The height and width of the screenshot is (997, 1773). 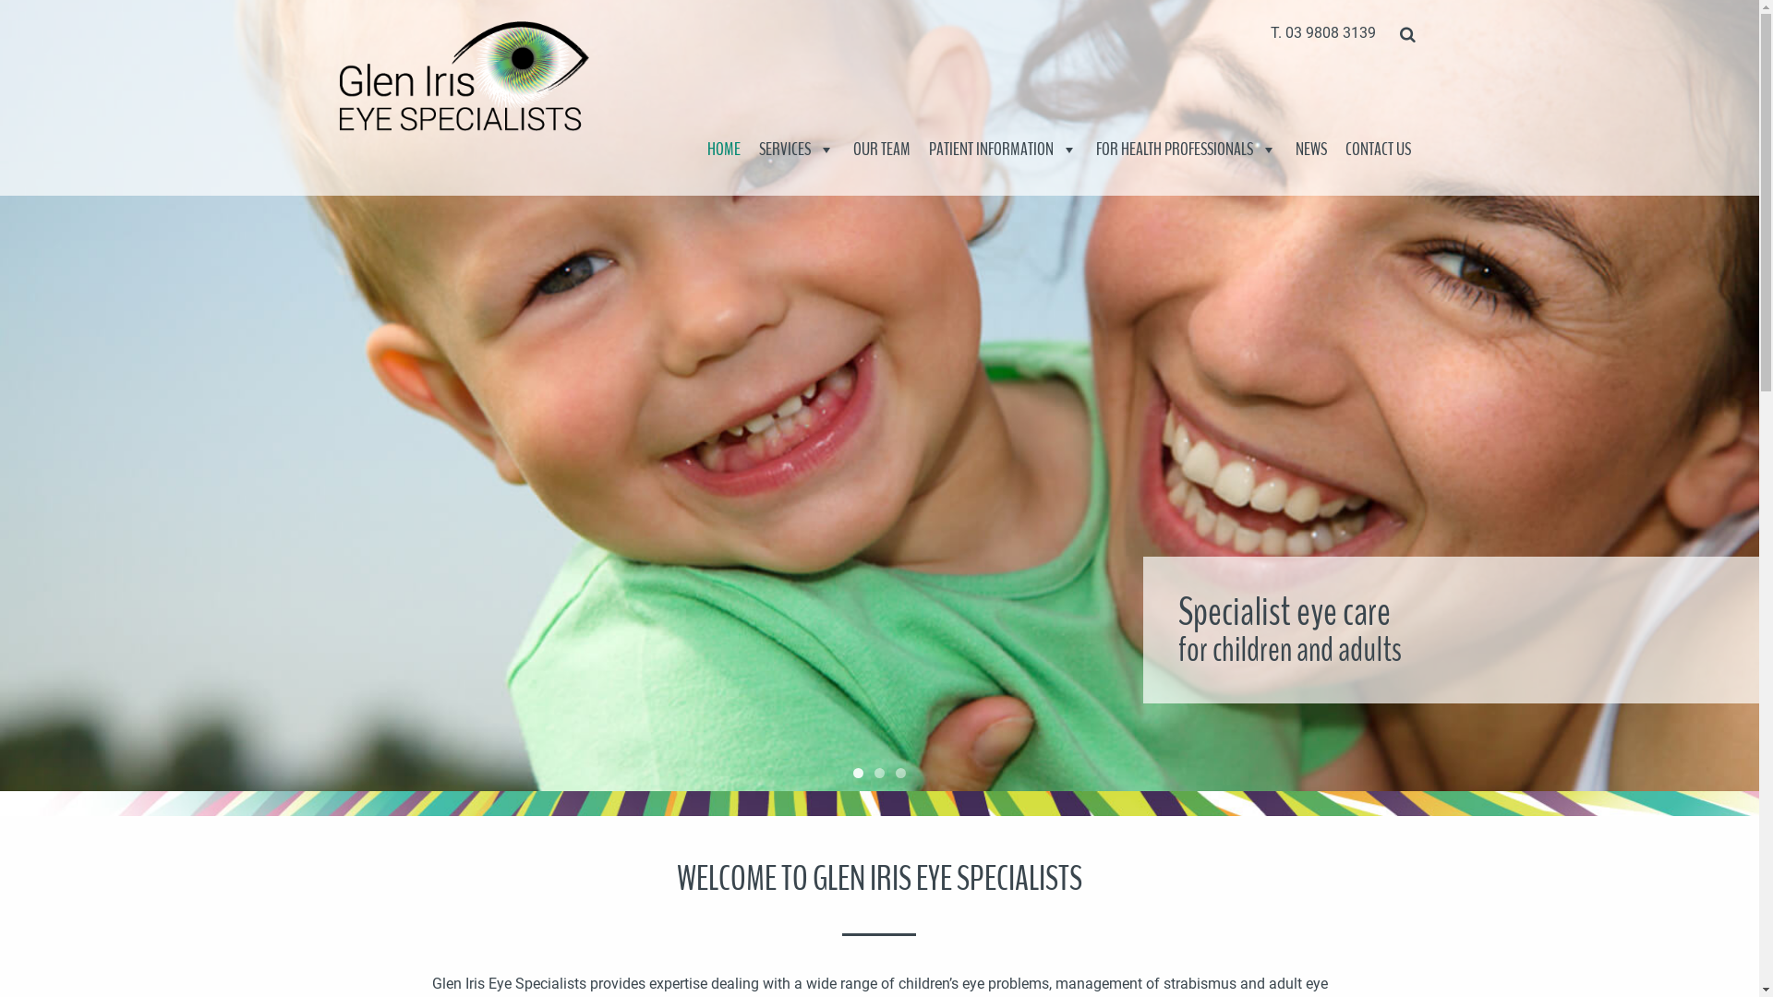 What do you see at coordinates (797, 150) in the screenshot?
I see `SERVICES` at bounding box center [797, 150].